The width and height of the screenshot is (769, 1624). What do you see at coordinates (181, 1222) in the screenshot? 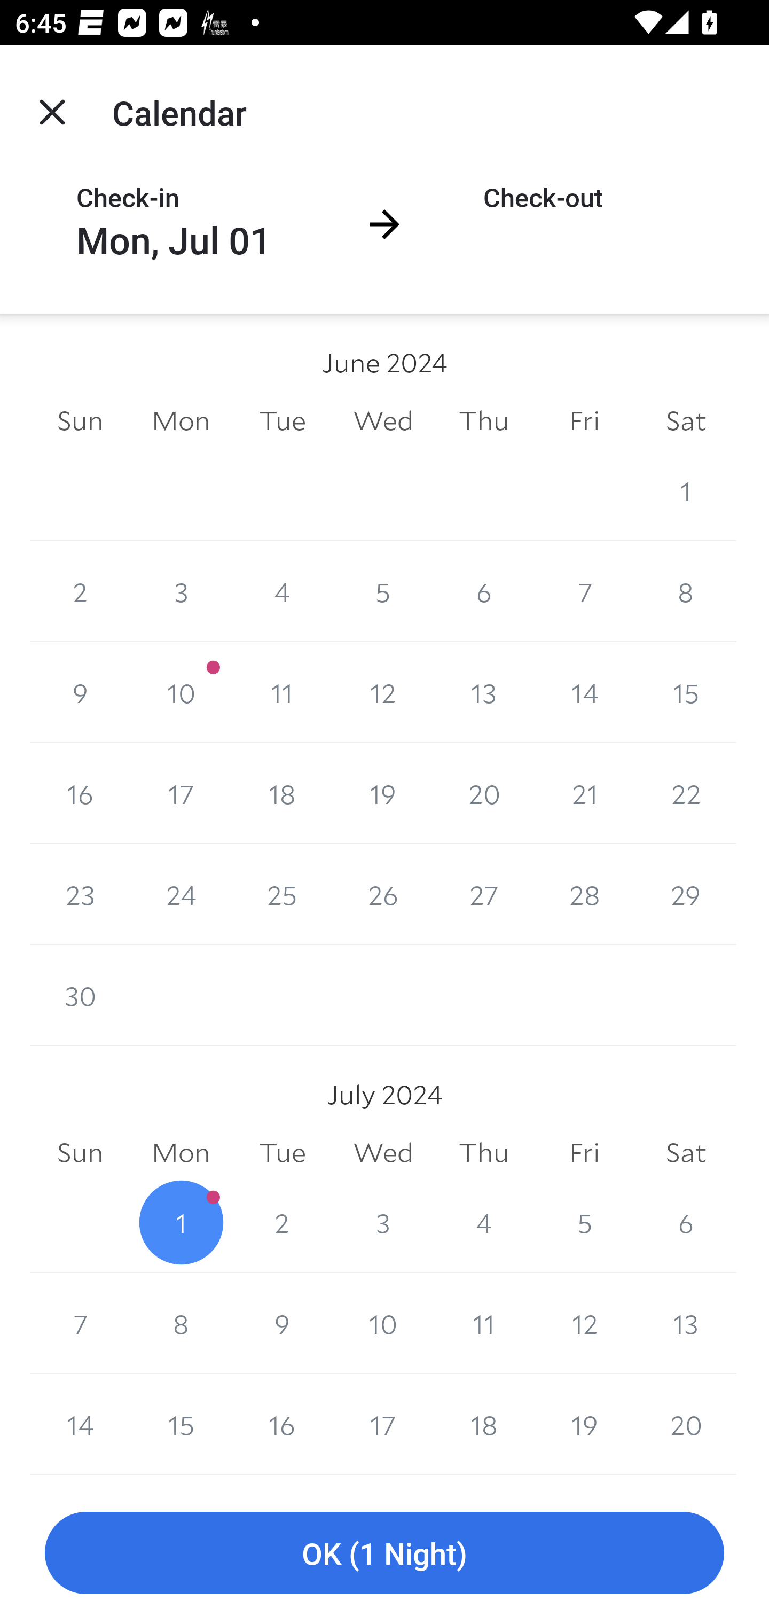
I see `1 1 July 2024` at bounding box center [181, 1222].